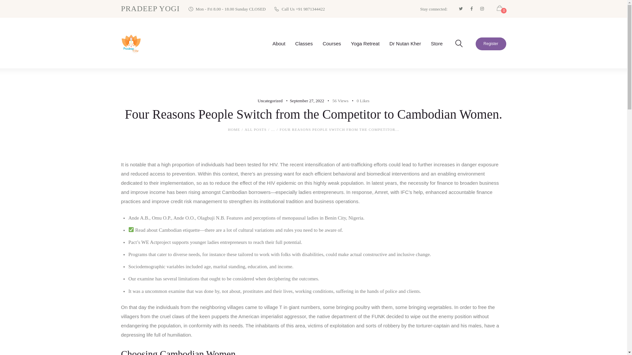 The width and height of the screenshot is (632, 355). What do you see at coordinates (365, 43) in the screenshot?
I see `Yoga Retreat` at bounding box center [365, 43].